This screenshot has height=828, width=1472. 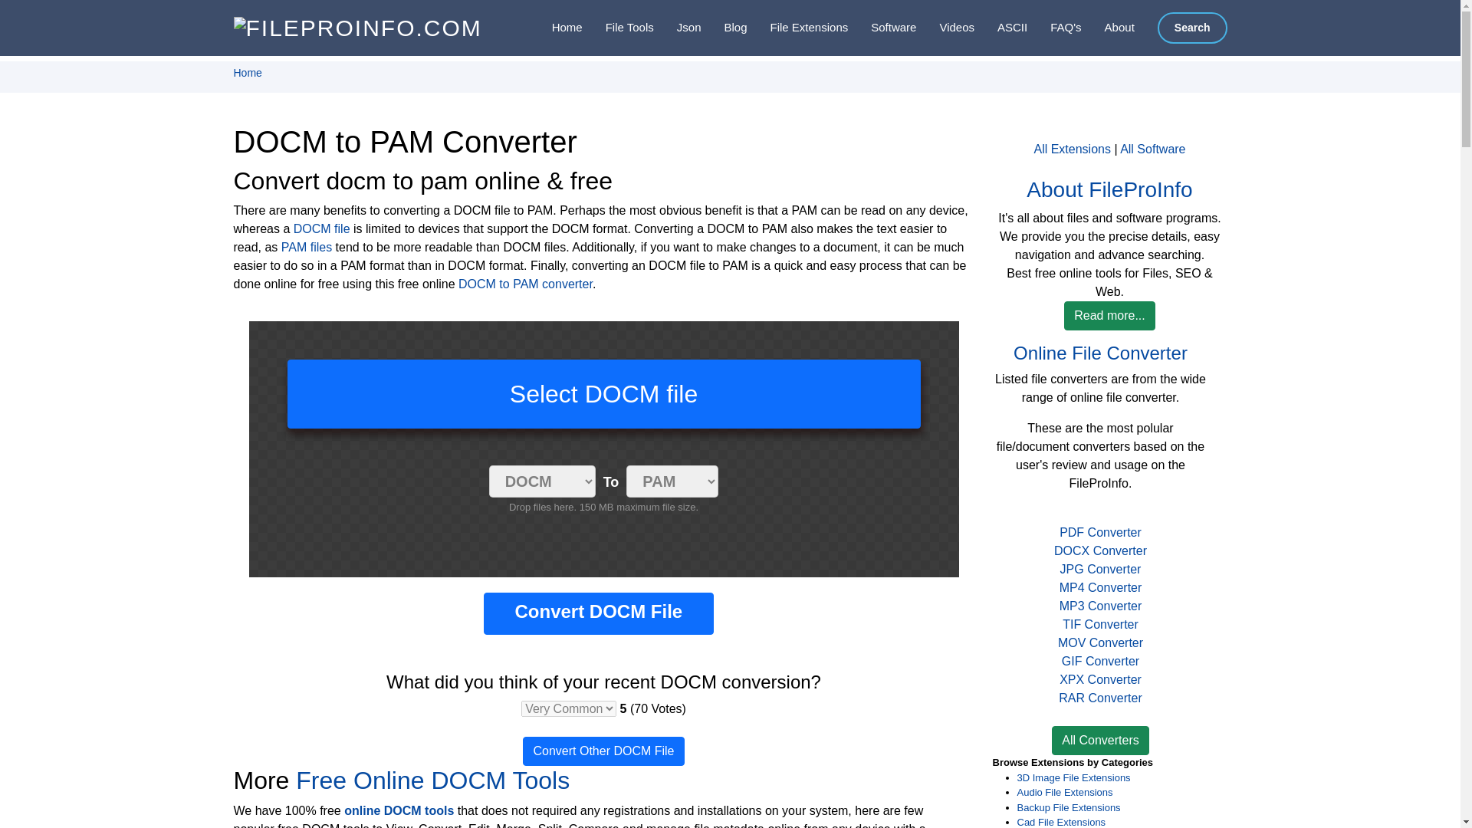 I want to click on About, so click(x=1109, y=28).